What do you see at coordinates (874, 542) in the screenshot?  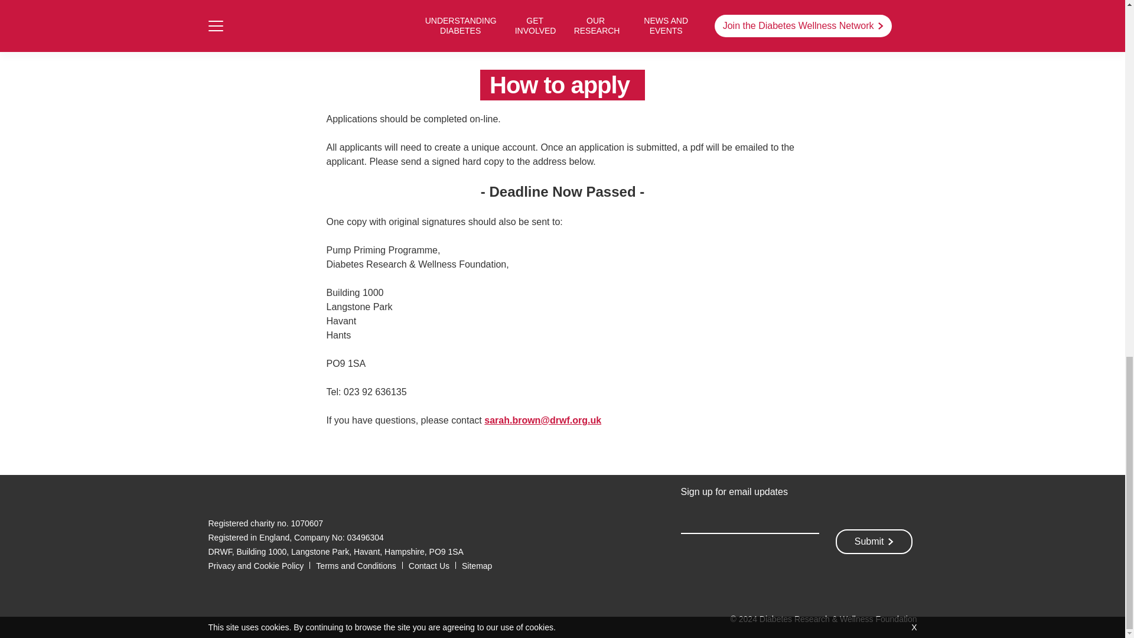 I see `Submit` at bounding box center [874, 542].